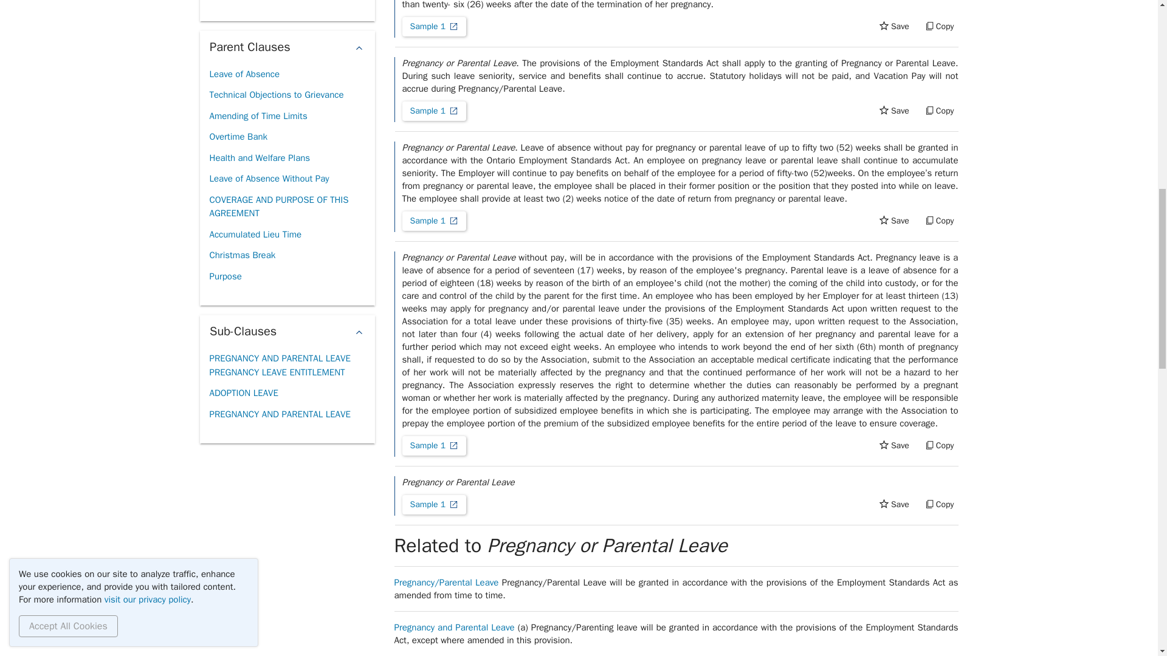  Describe the element at coordinates (238, 137) in the screenshot. I see `Overtime Bank` at that location.